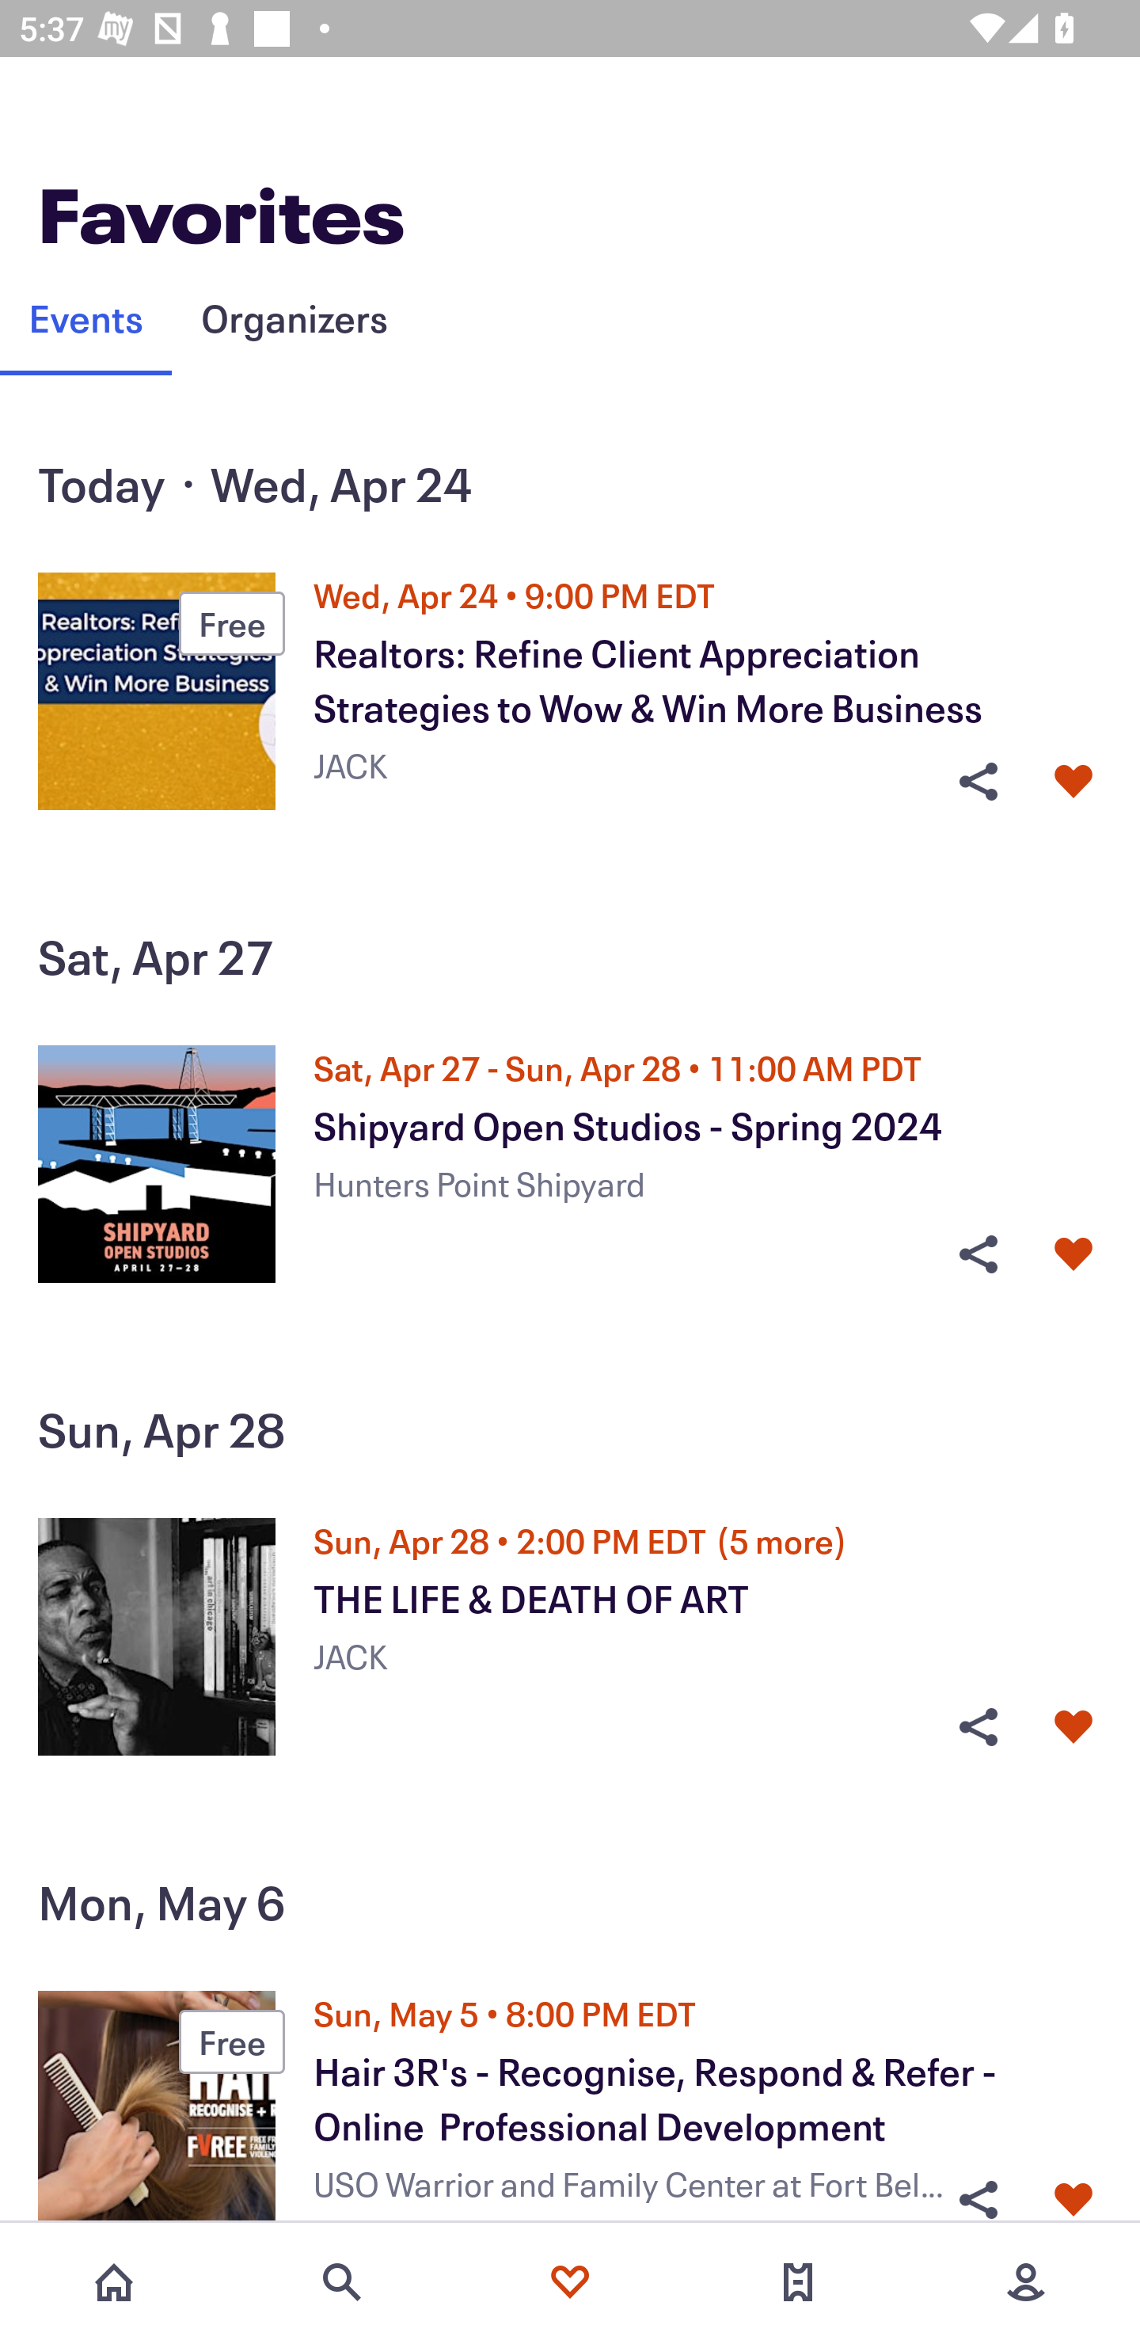  What do you see at coordinates (1073, 1254) in the screenshot?
I see `Unlike event` at bounding box center [1073, 1254].